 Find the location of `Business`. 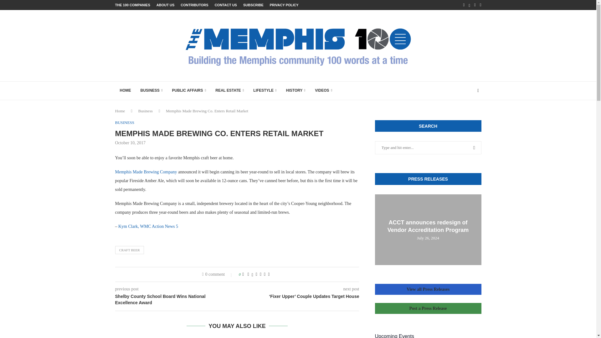

Business is located at coordinates (145, 111).